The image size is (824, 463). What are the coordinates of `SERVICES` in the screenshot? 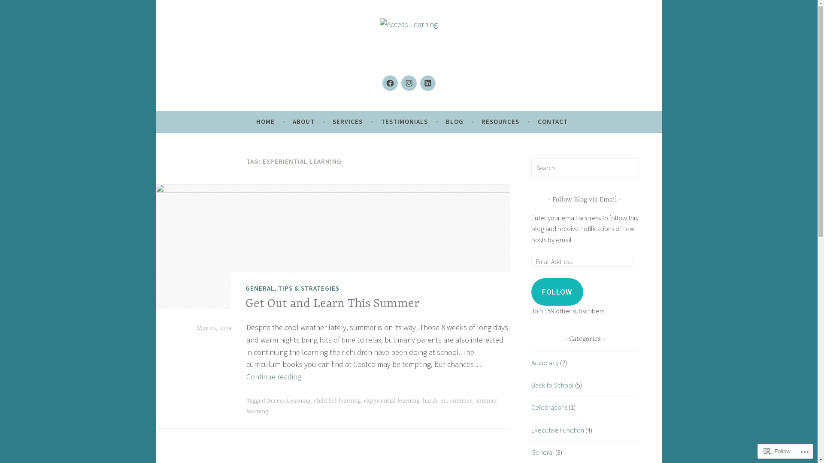 It's located at (348, 122).